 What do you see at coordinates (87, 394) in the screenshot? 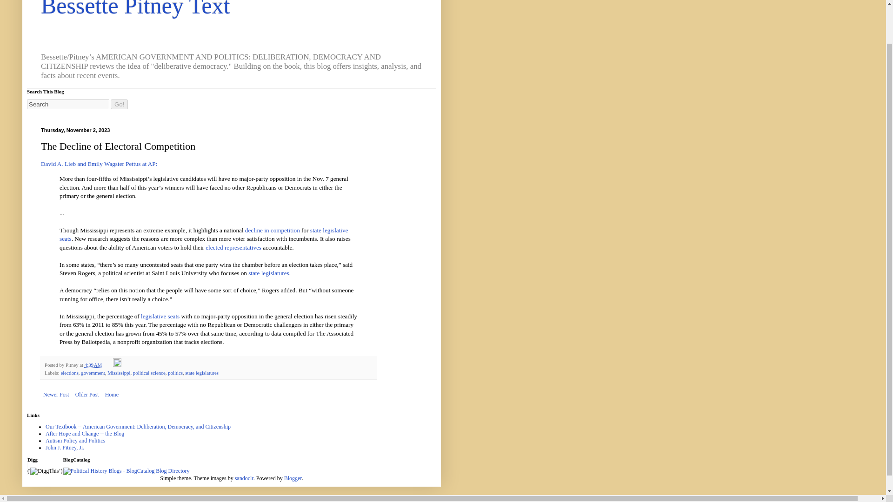
I see `Older Post` at bounding box center [87, 394].